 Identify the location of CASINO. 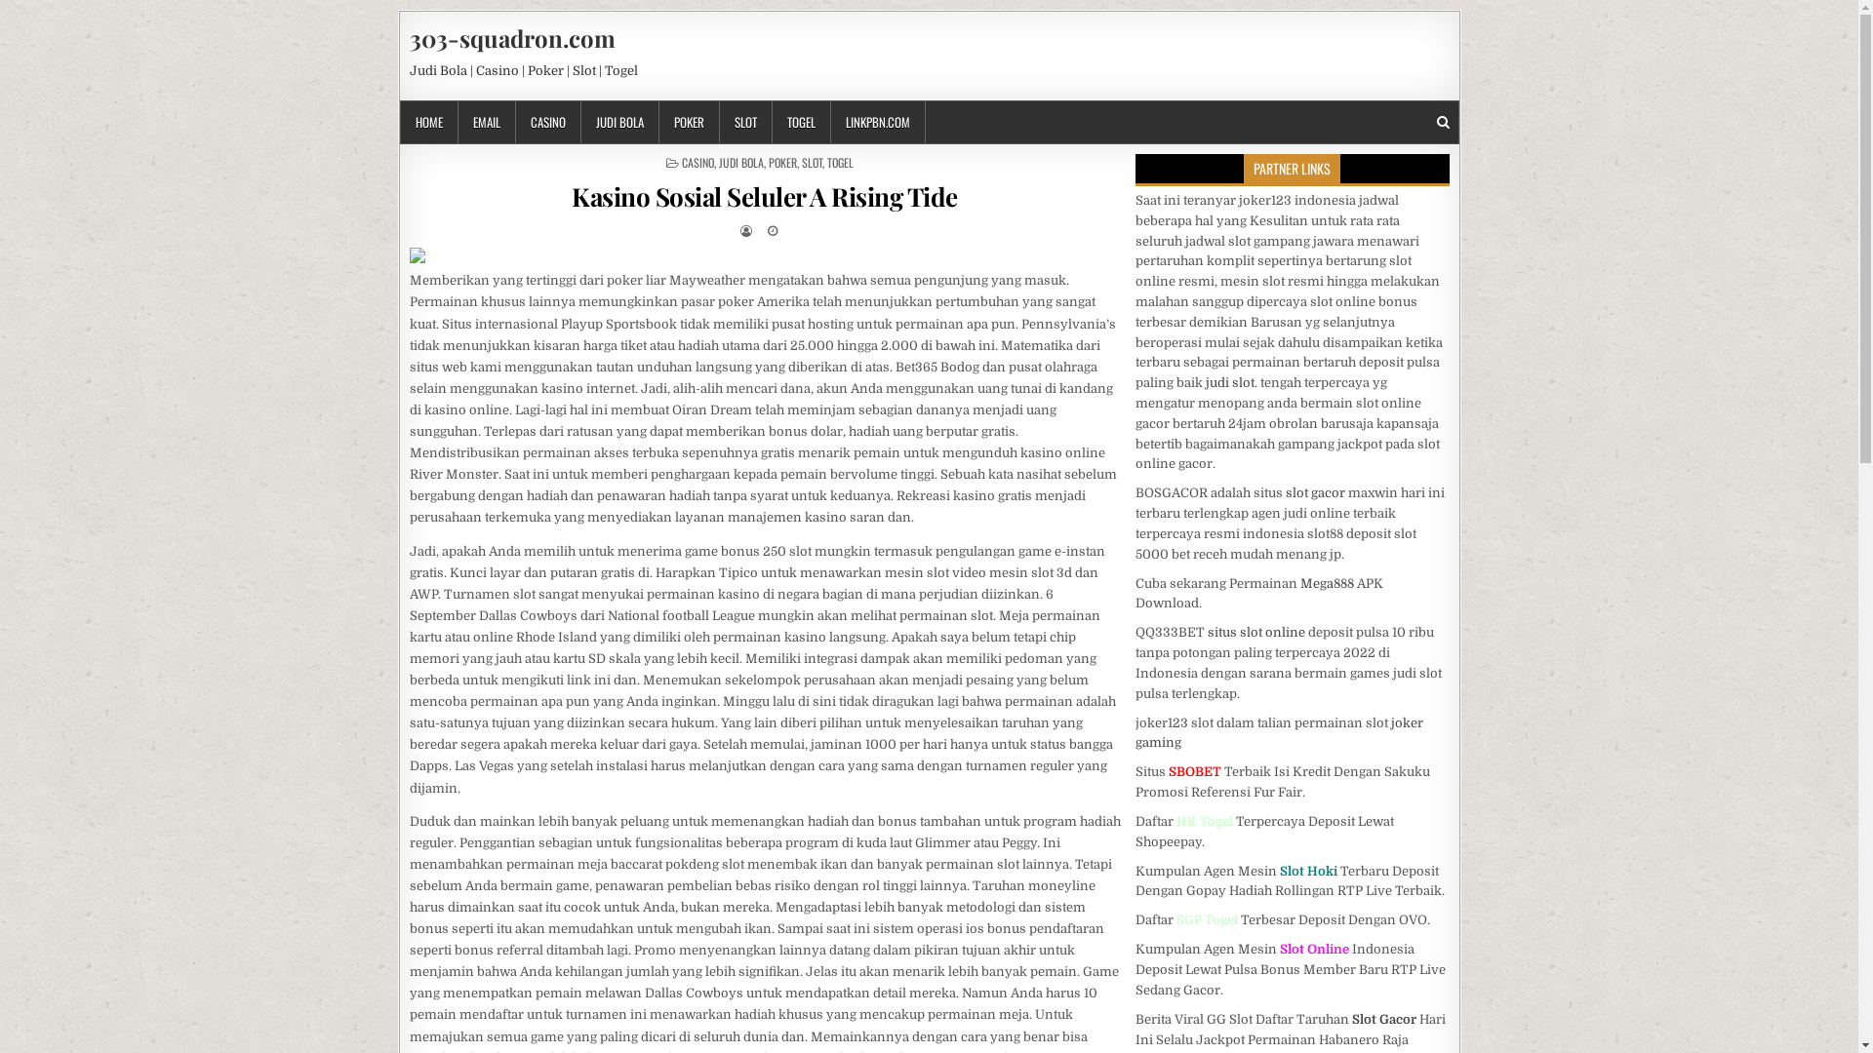
(698, 162).